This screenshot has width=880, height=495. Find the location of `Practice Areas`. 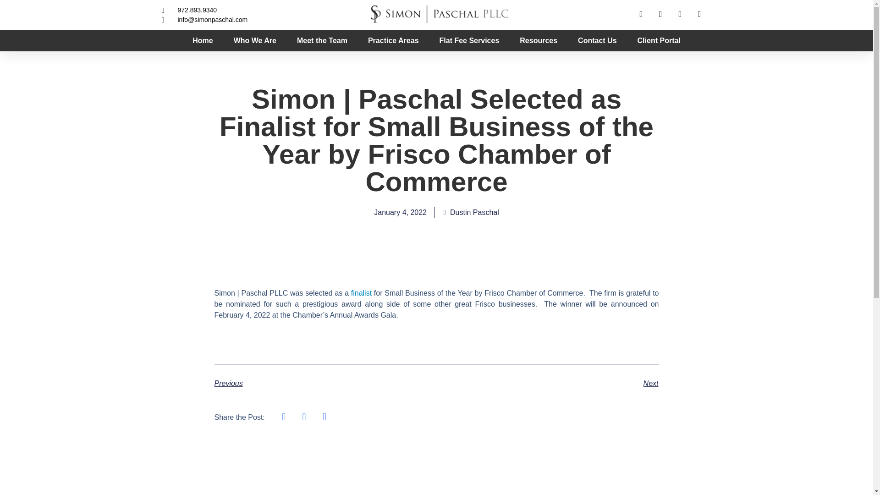

Practice Areas is located at coordinates (393, 40).